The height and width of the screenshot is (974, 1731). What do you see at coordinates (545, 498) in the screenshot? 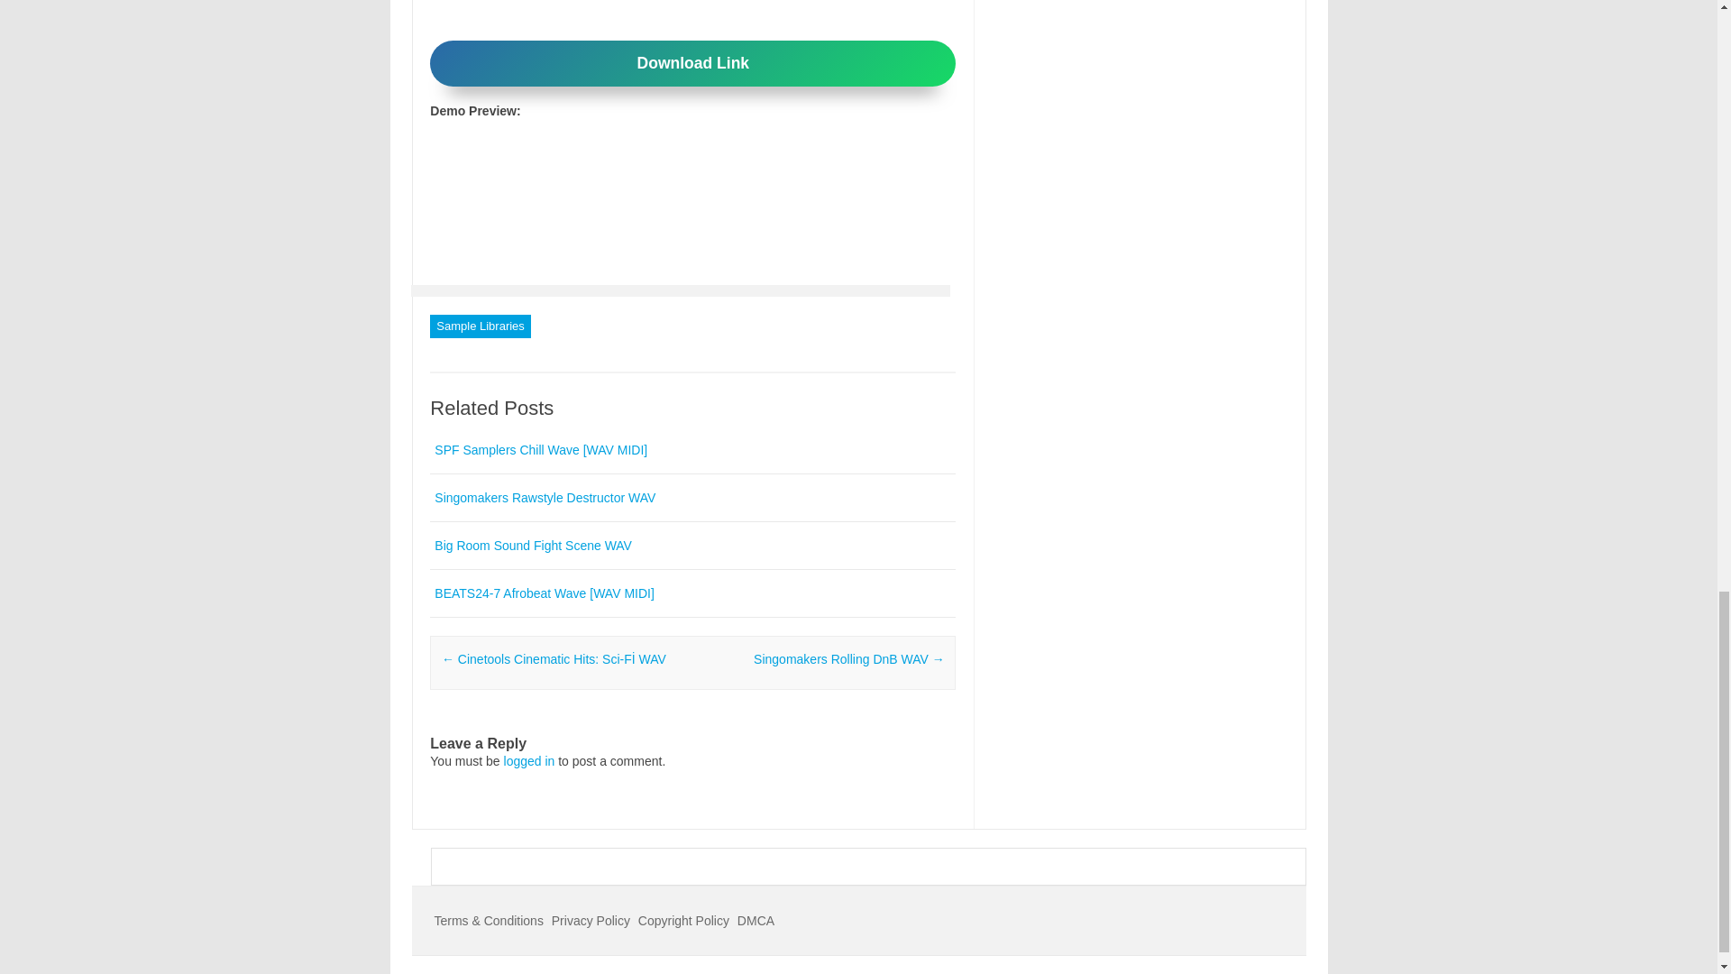
I see `Singomakers Rawstyle Destructor WAV` at bounding box center [545, 498].